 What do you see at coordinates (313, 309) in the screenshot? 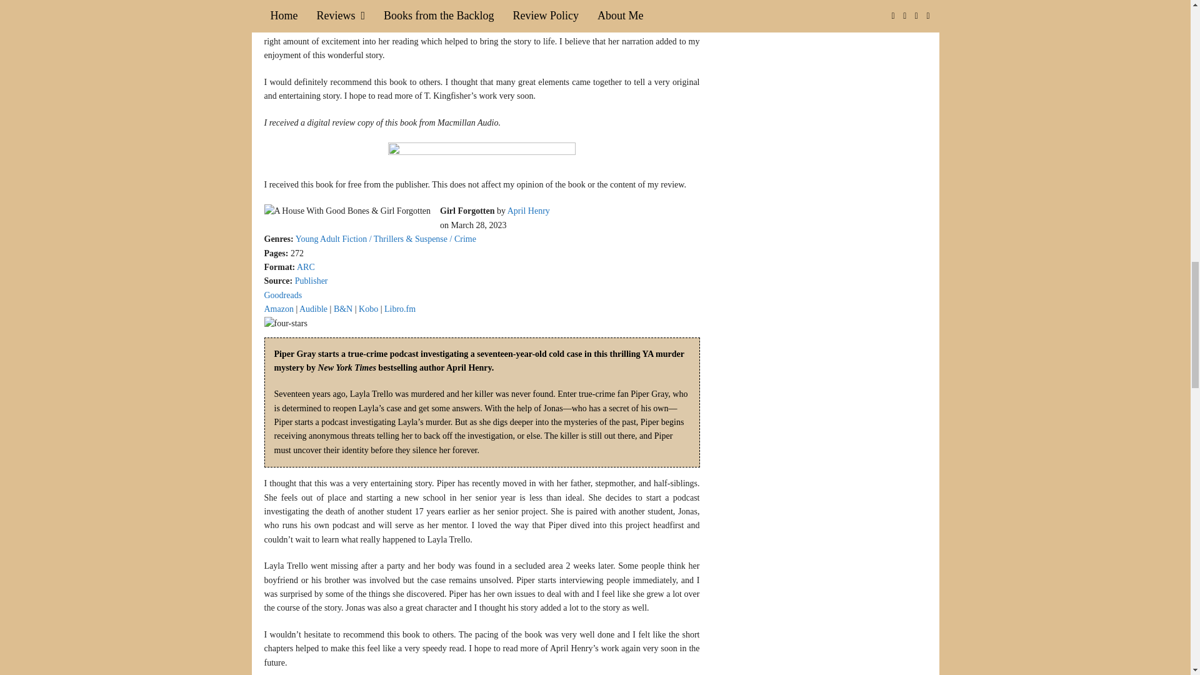
I see `Audible` at bounding box center [313, 309].